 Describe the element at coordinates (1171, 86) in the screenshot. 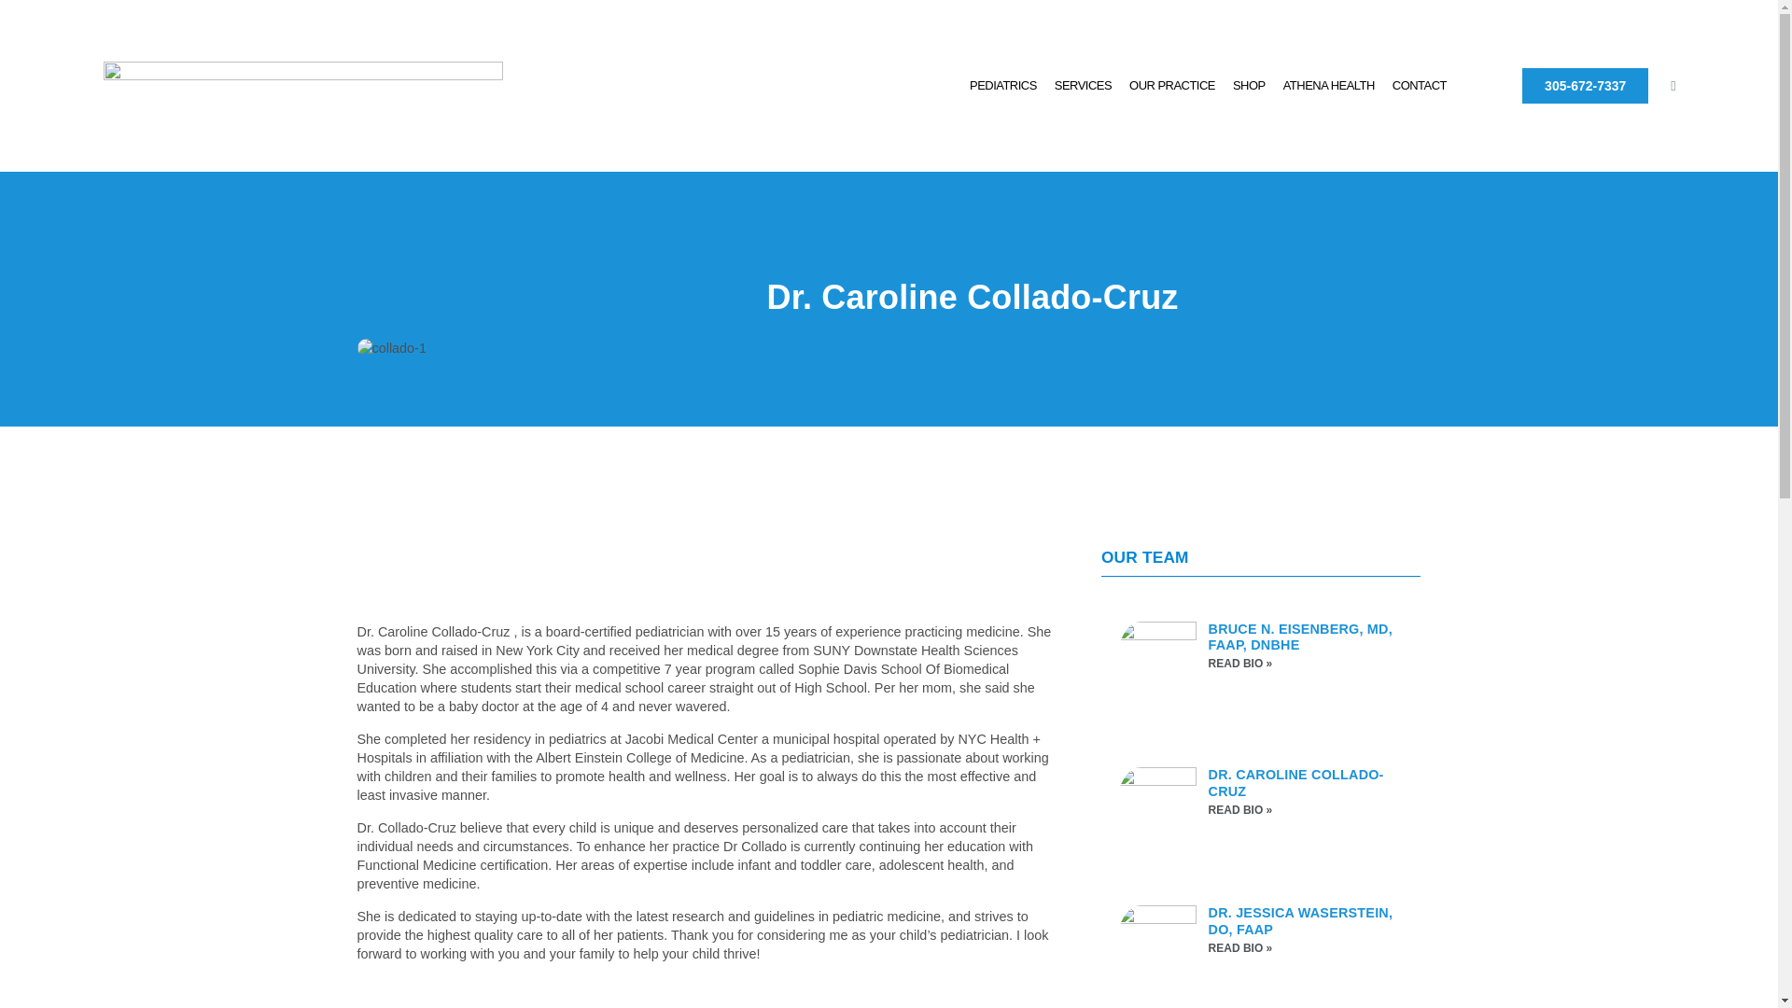

I see `OUR PRACTICE` at that location.